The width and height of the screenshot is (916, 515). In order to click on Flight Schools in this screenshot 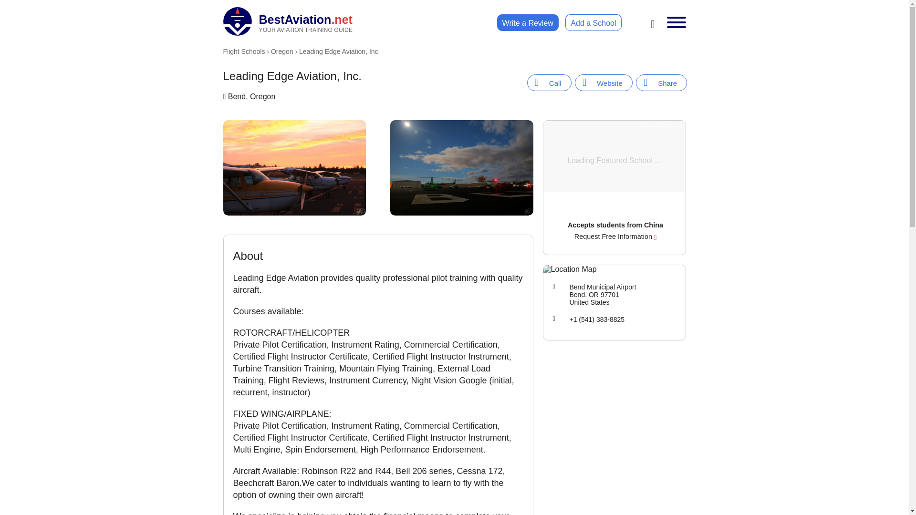, I will do `click(244, 51)`.